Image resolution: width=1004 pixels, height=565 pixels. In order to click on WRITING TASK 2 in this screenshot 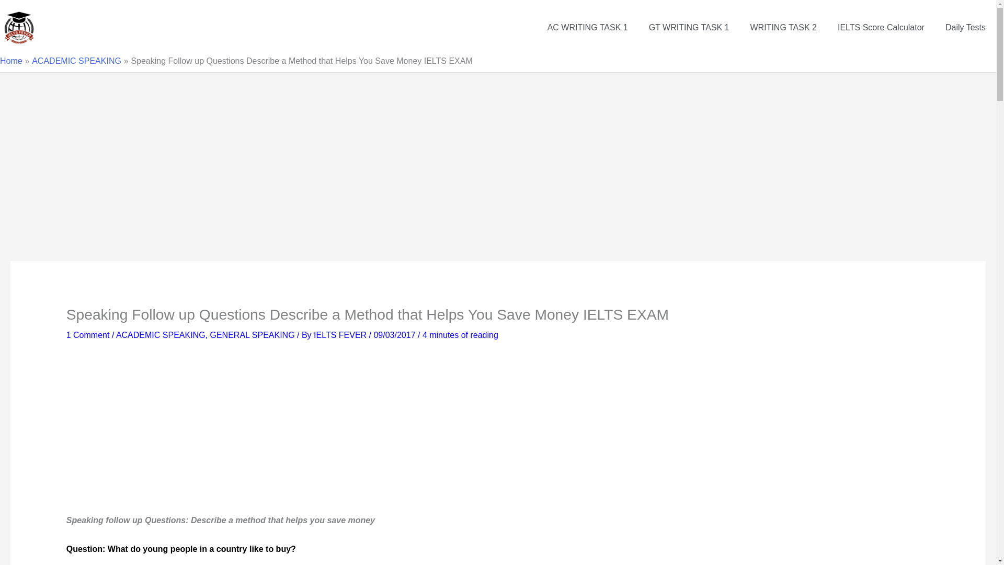, I will do `click(783, 27)`.